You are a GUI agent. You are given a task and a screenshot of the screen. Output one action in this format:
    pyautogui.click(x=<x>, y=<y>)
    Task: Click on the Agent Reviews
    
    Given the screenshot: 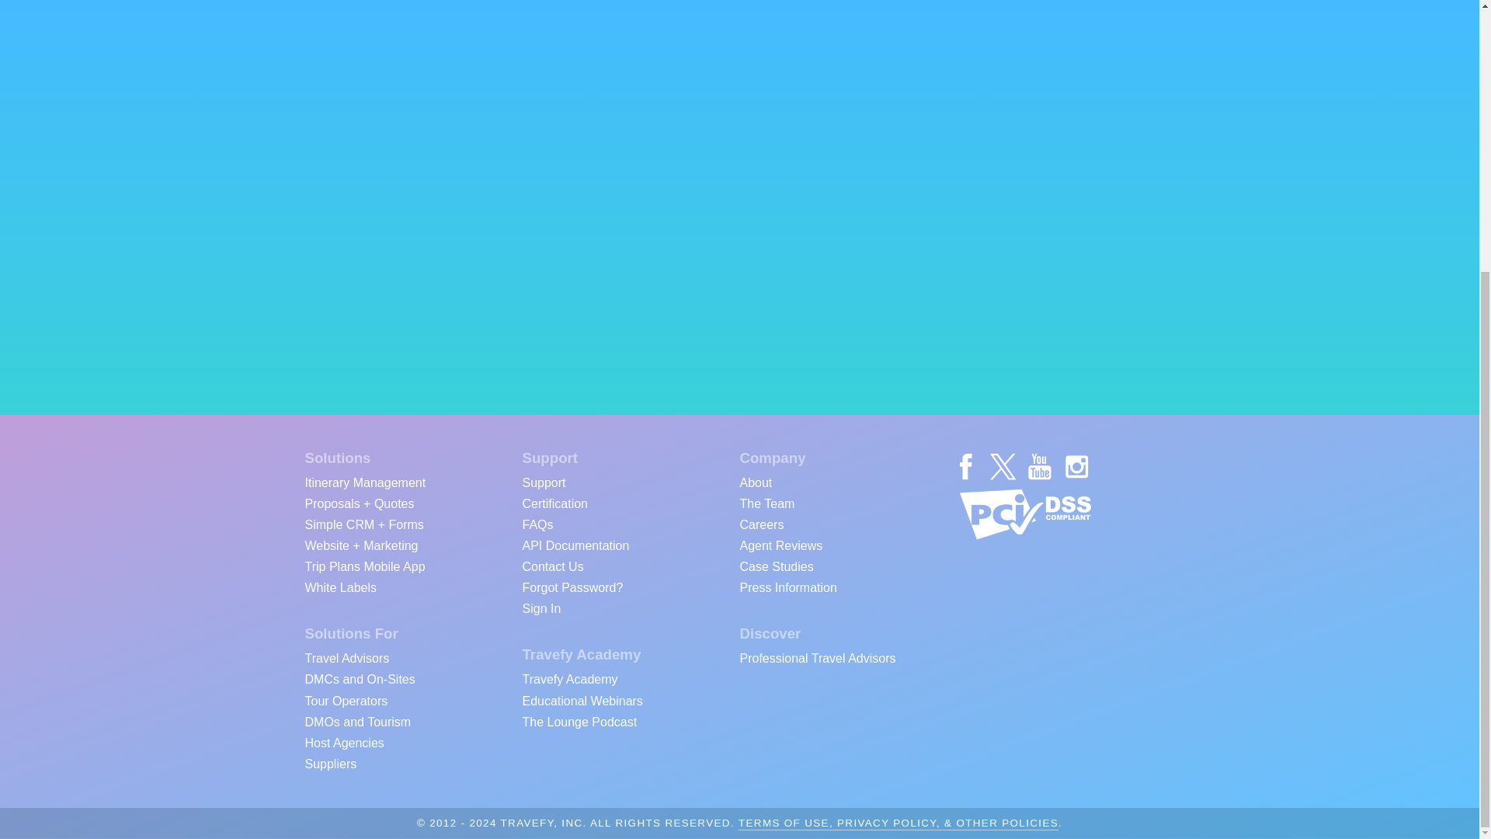 What is the action you would take?
    pyautogui.click(x=781, y=544)
    